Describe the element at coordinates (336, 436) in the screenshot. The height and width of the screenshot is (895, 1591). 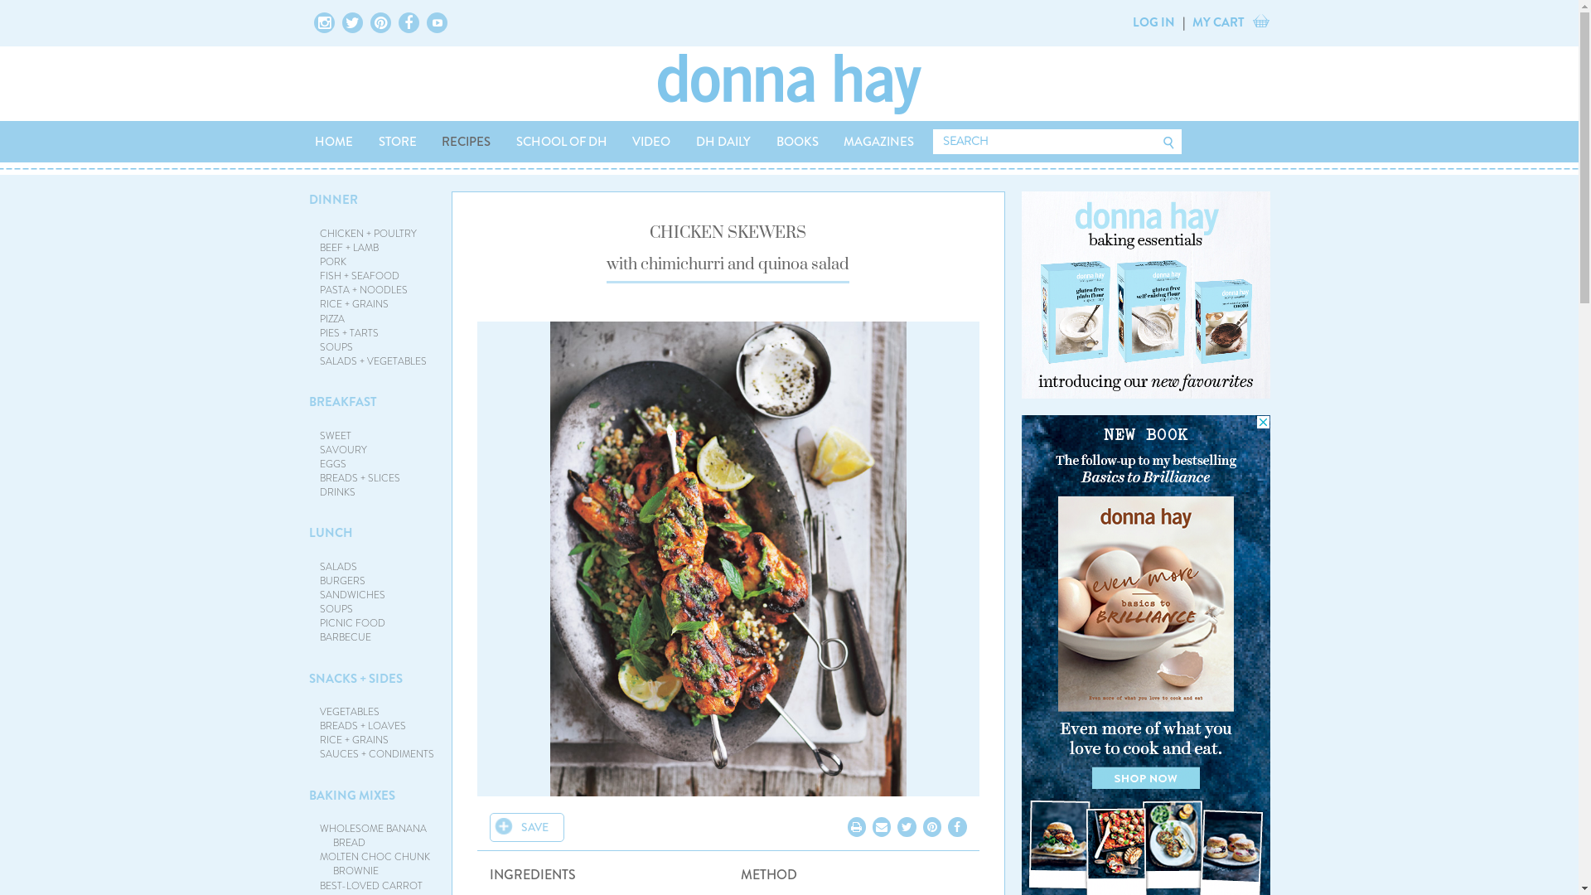
I see `SWEET` at that location.